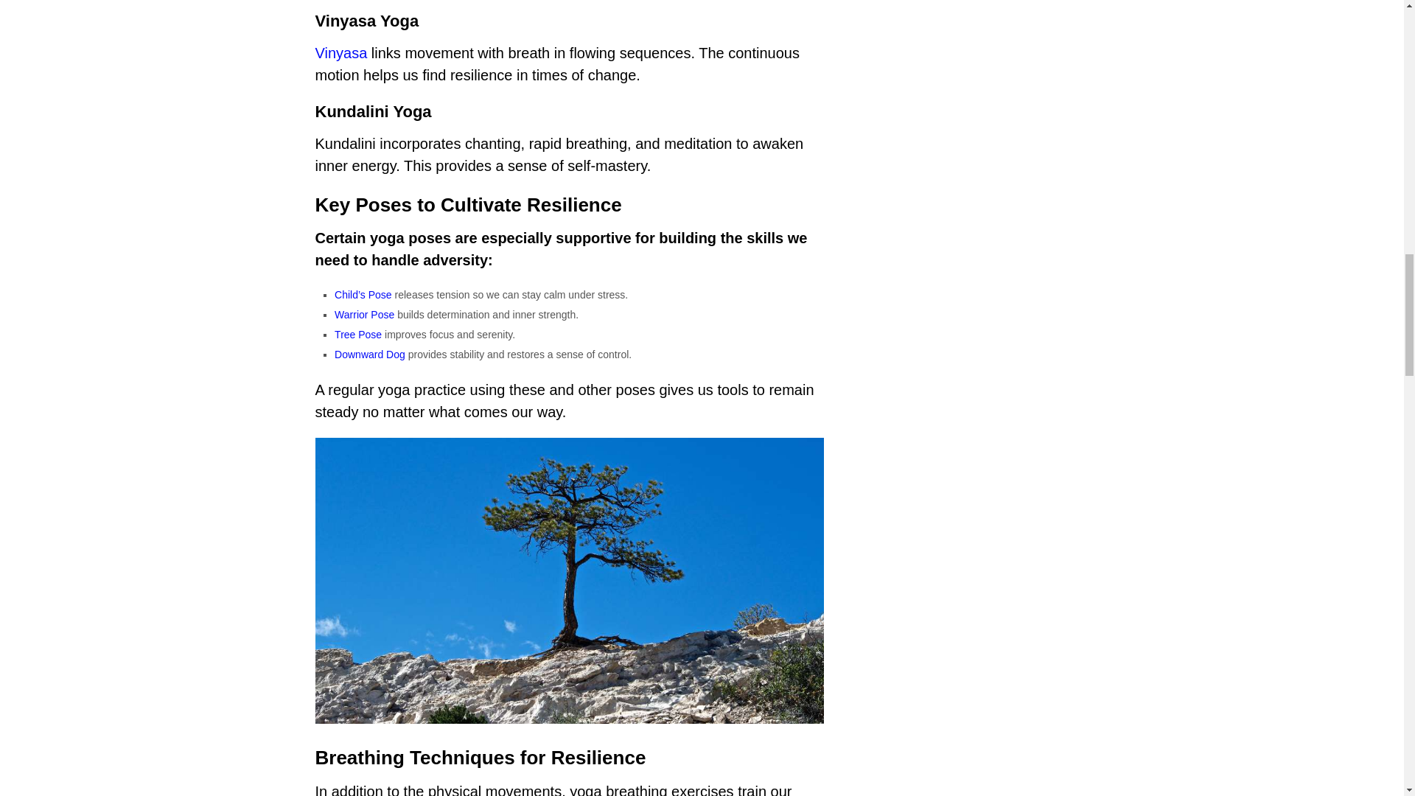  What do you see at coordinates (358, 335) in the screenshot?
I see `Tree Pose` at bounding box center [358, 335].